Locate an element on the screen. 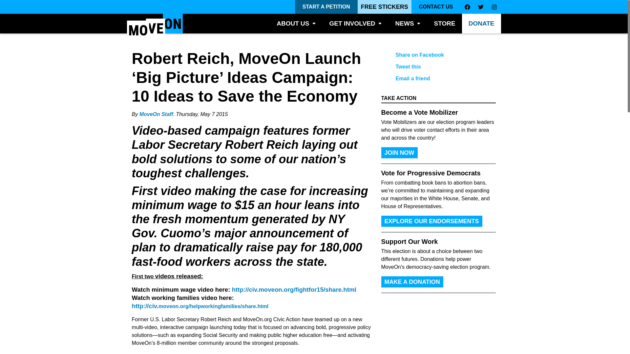 The height and width of the screenshot is (354, 630). STORE is located at coordinates (445, 24).